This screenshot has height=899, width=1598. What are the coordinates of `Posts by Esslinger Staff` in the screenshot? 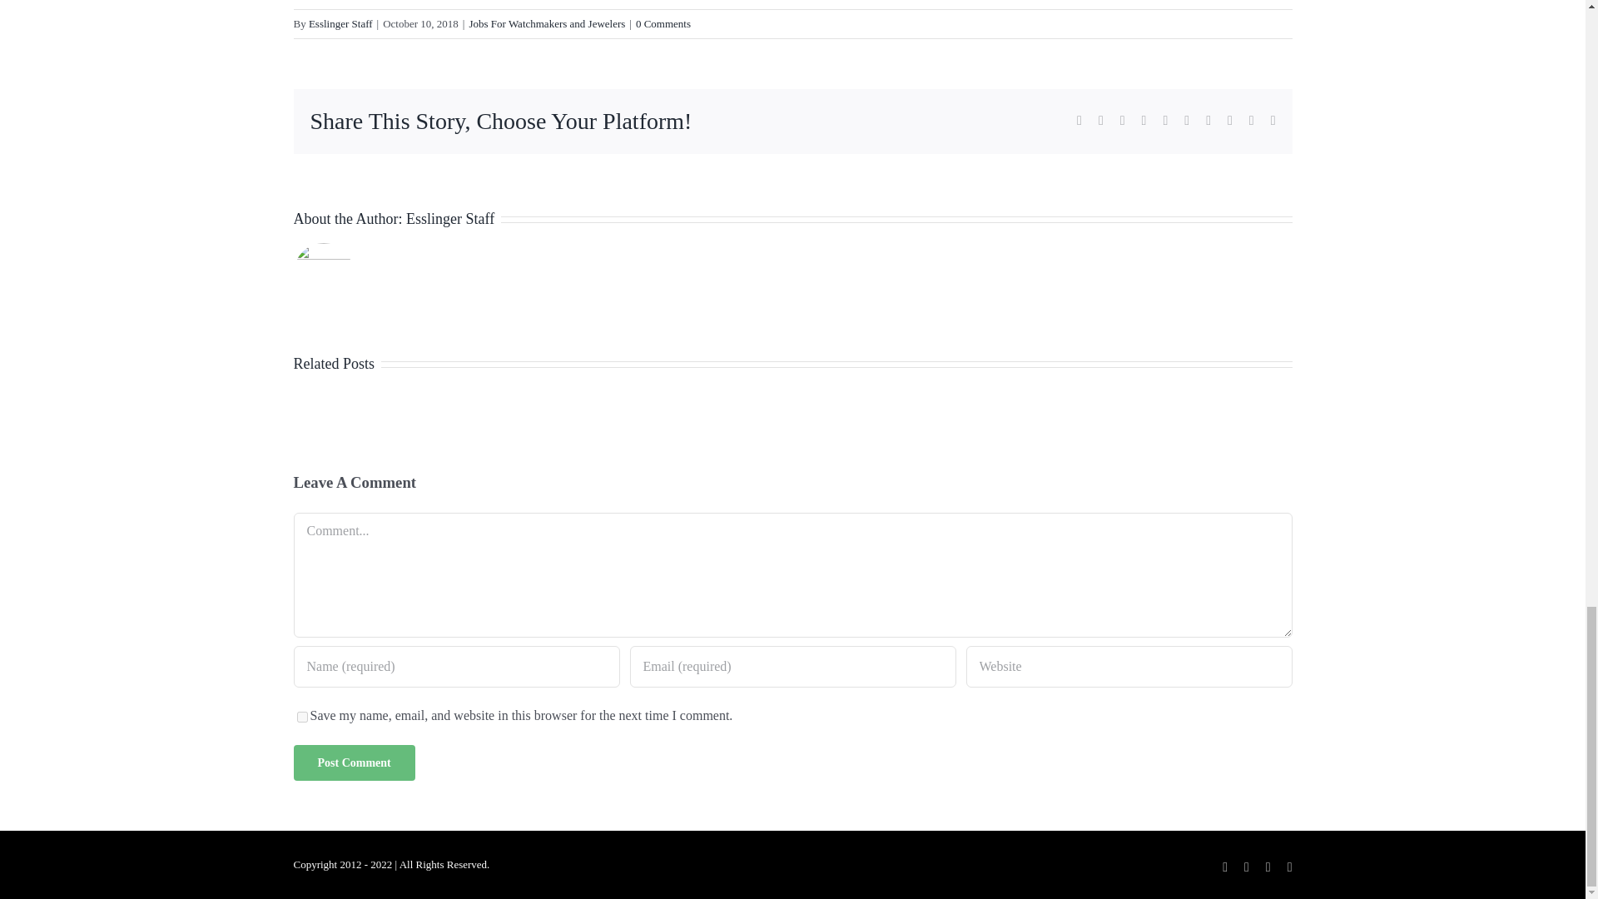 It's located at (340, 23).